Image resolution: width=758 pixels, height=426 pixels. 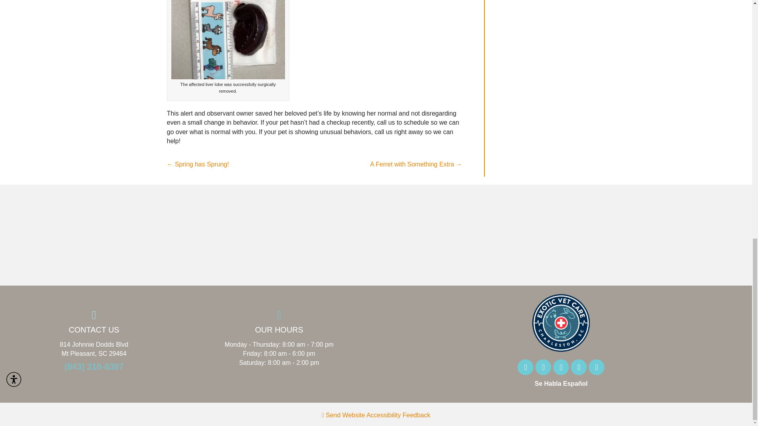 What do you see at coordinates (543, 367) in the screenshot?
I see `Instagram` at bounding box center [543, 367].